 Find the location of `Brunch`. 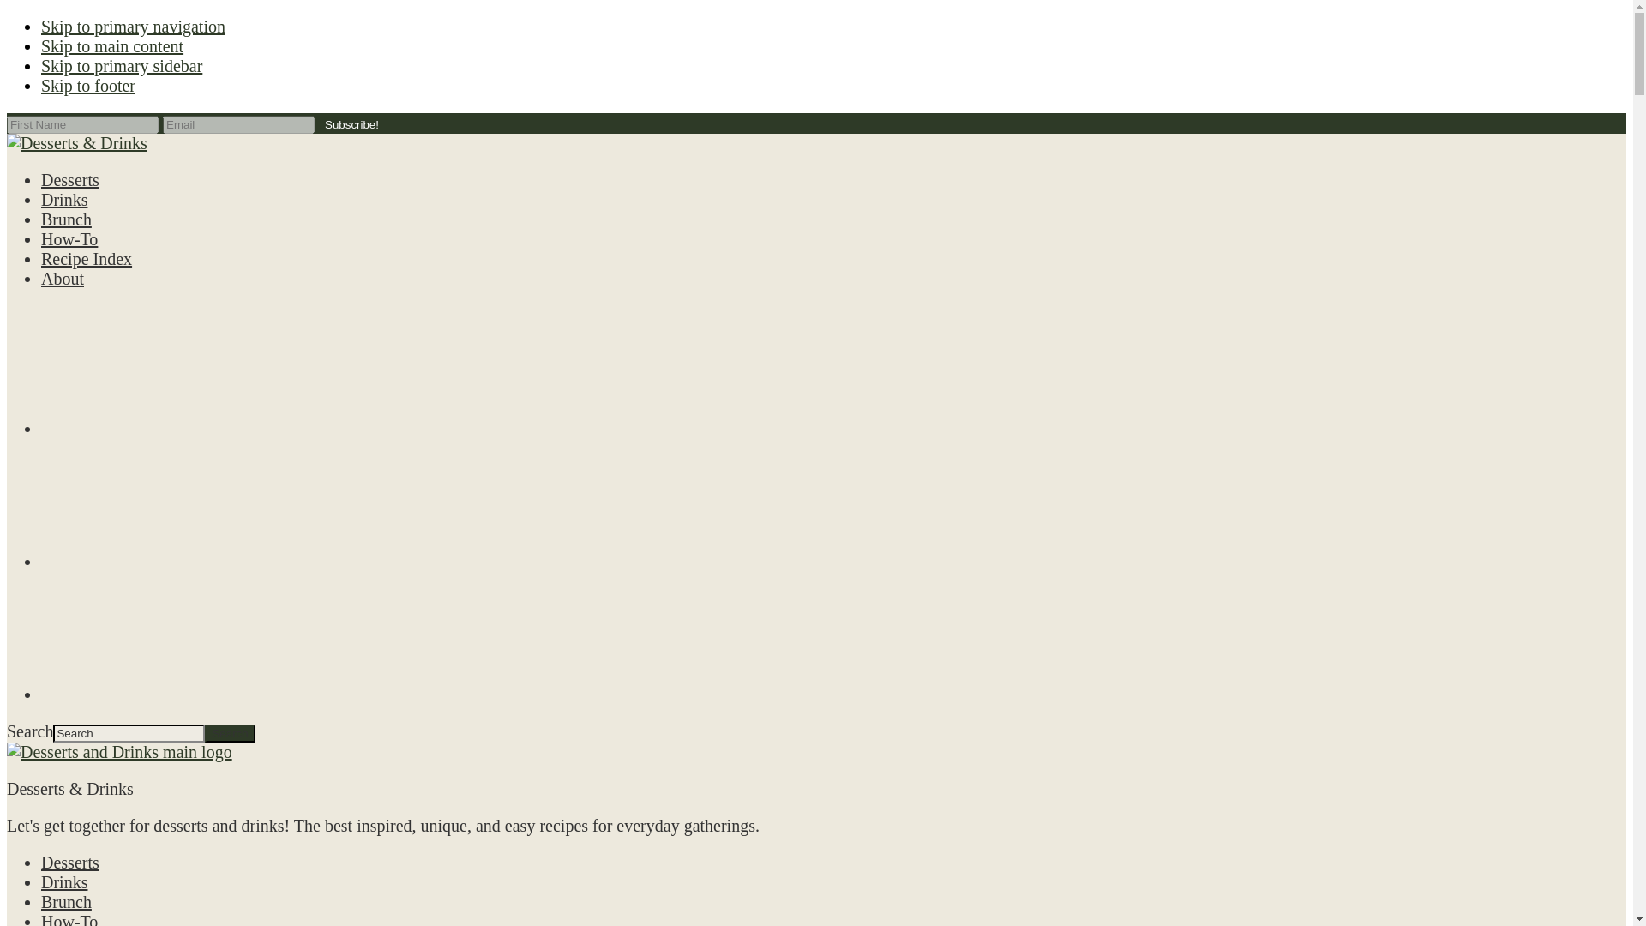

Brunch is located at coordinates (67, 902).